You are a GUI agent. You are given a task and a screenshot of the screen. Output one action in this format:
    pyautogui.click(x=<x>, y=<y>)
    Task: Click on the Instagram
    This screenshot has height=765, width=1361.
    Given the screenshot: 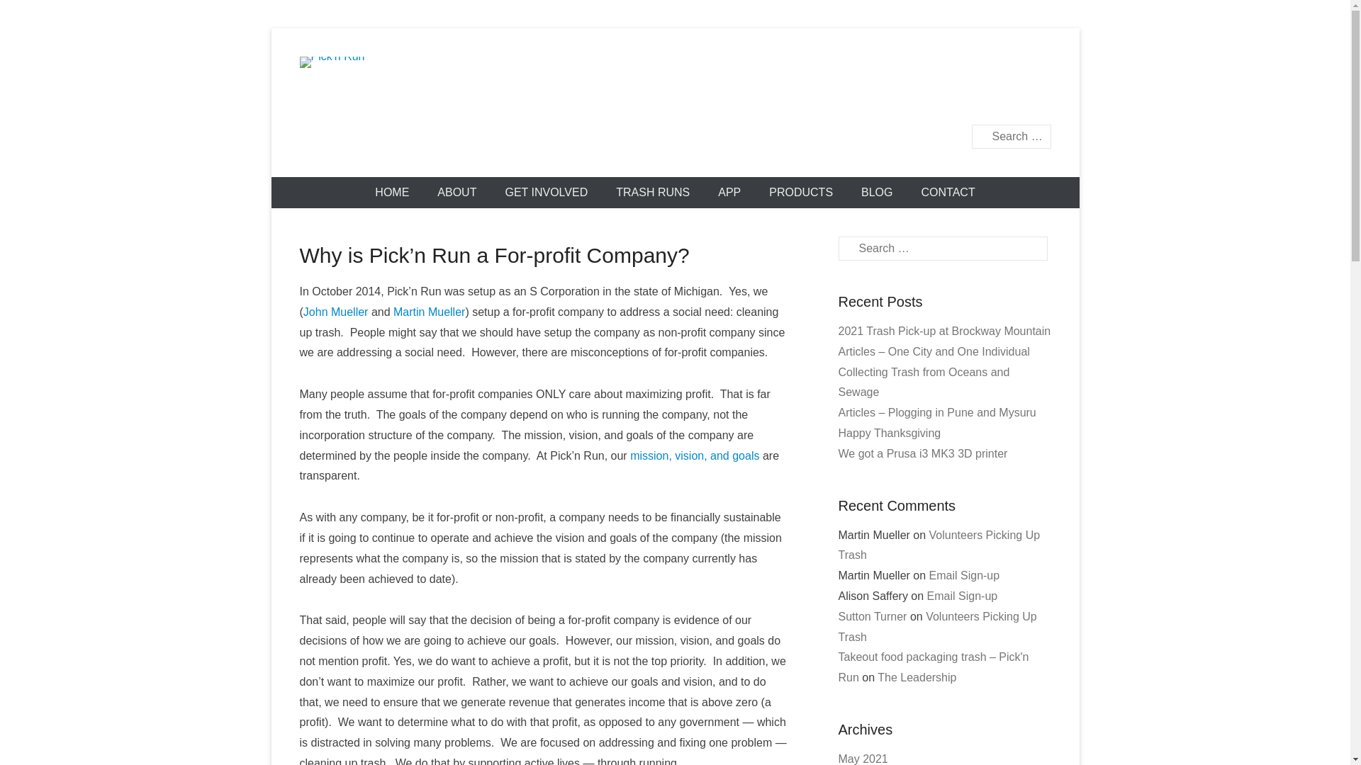 What is the action you would take?
    pyautogui.click(x=1032, y=68)
    